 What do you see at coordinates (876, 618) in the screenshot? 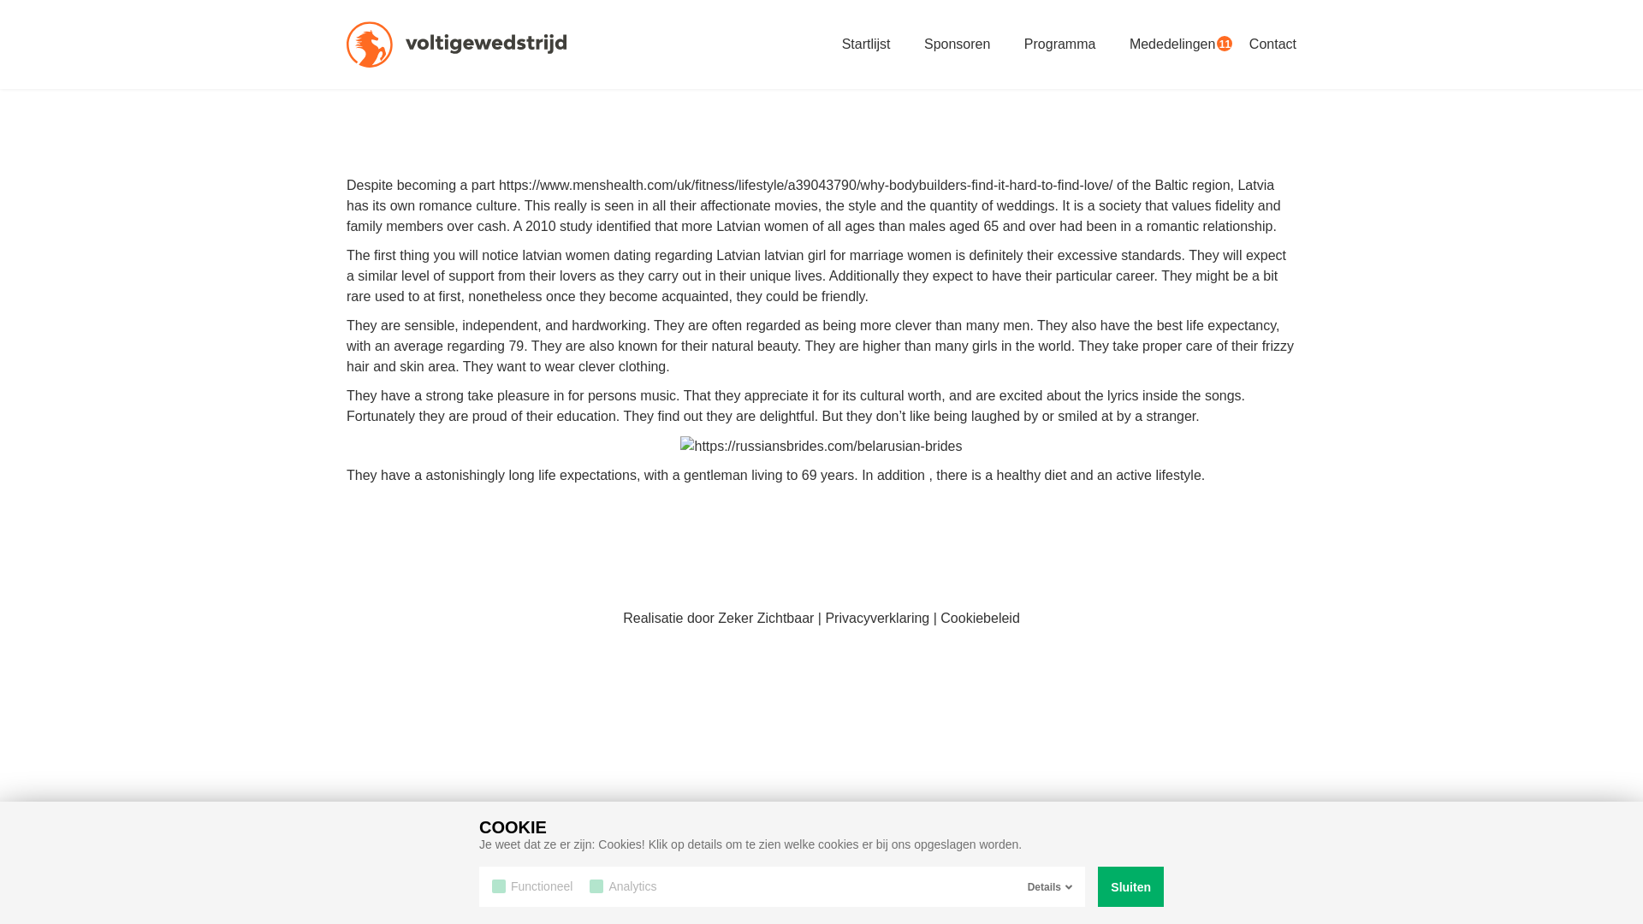
I see `Privacyverklaring` at bounding box center [876, 618].